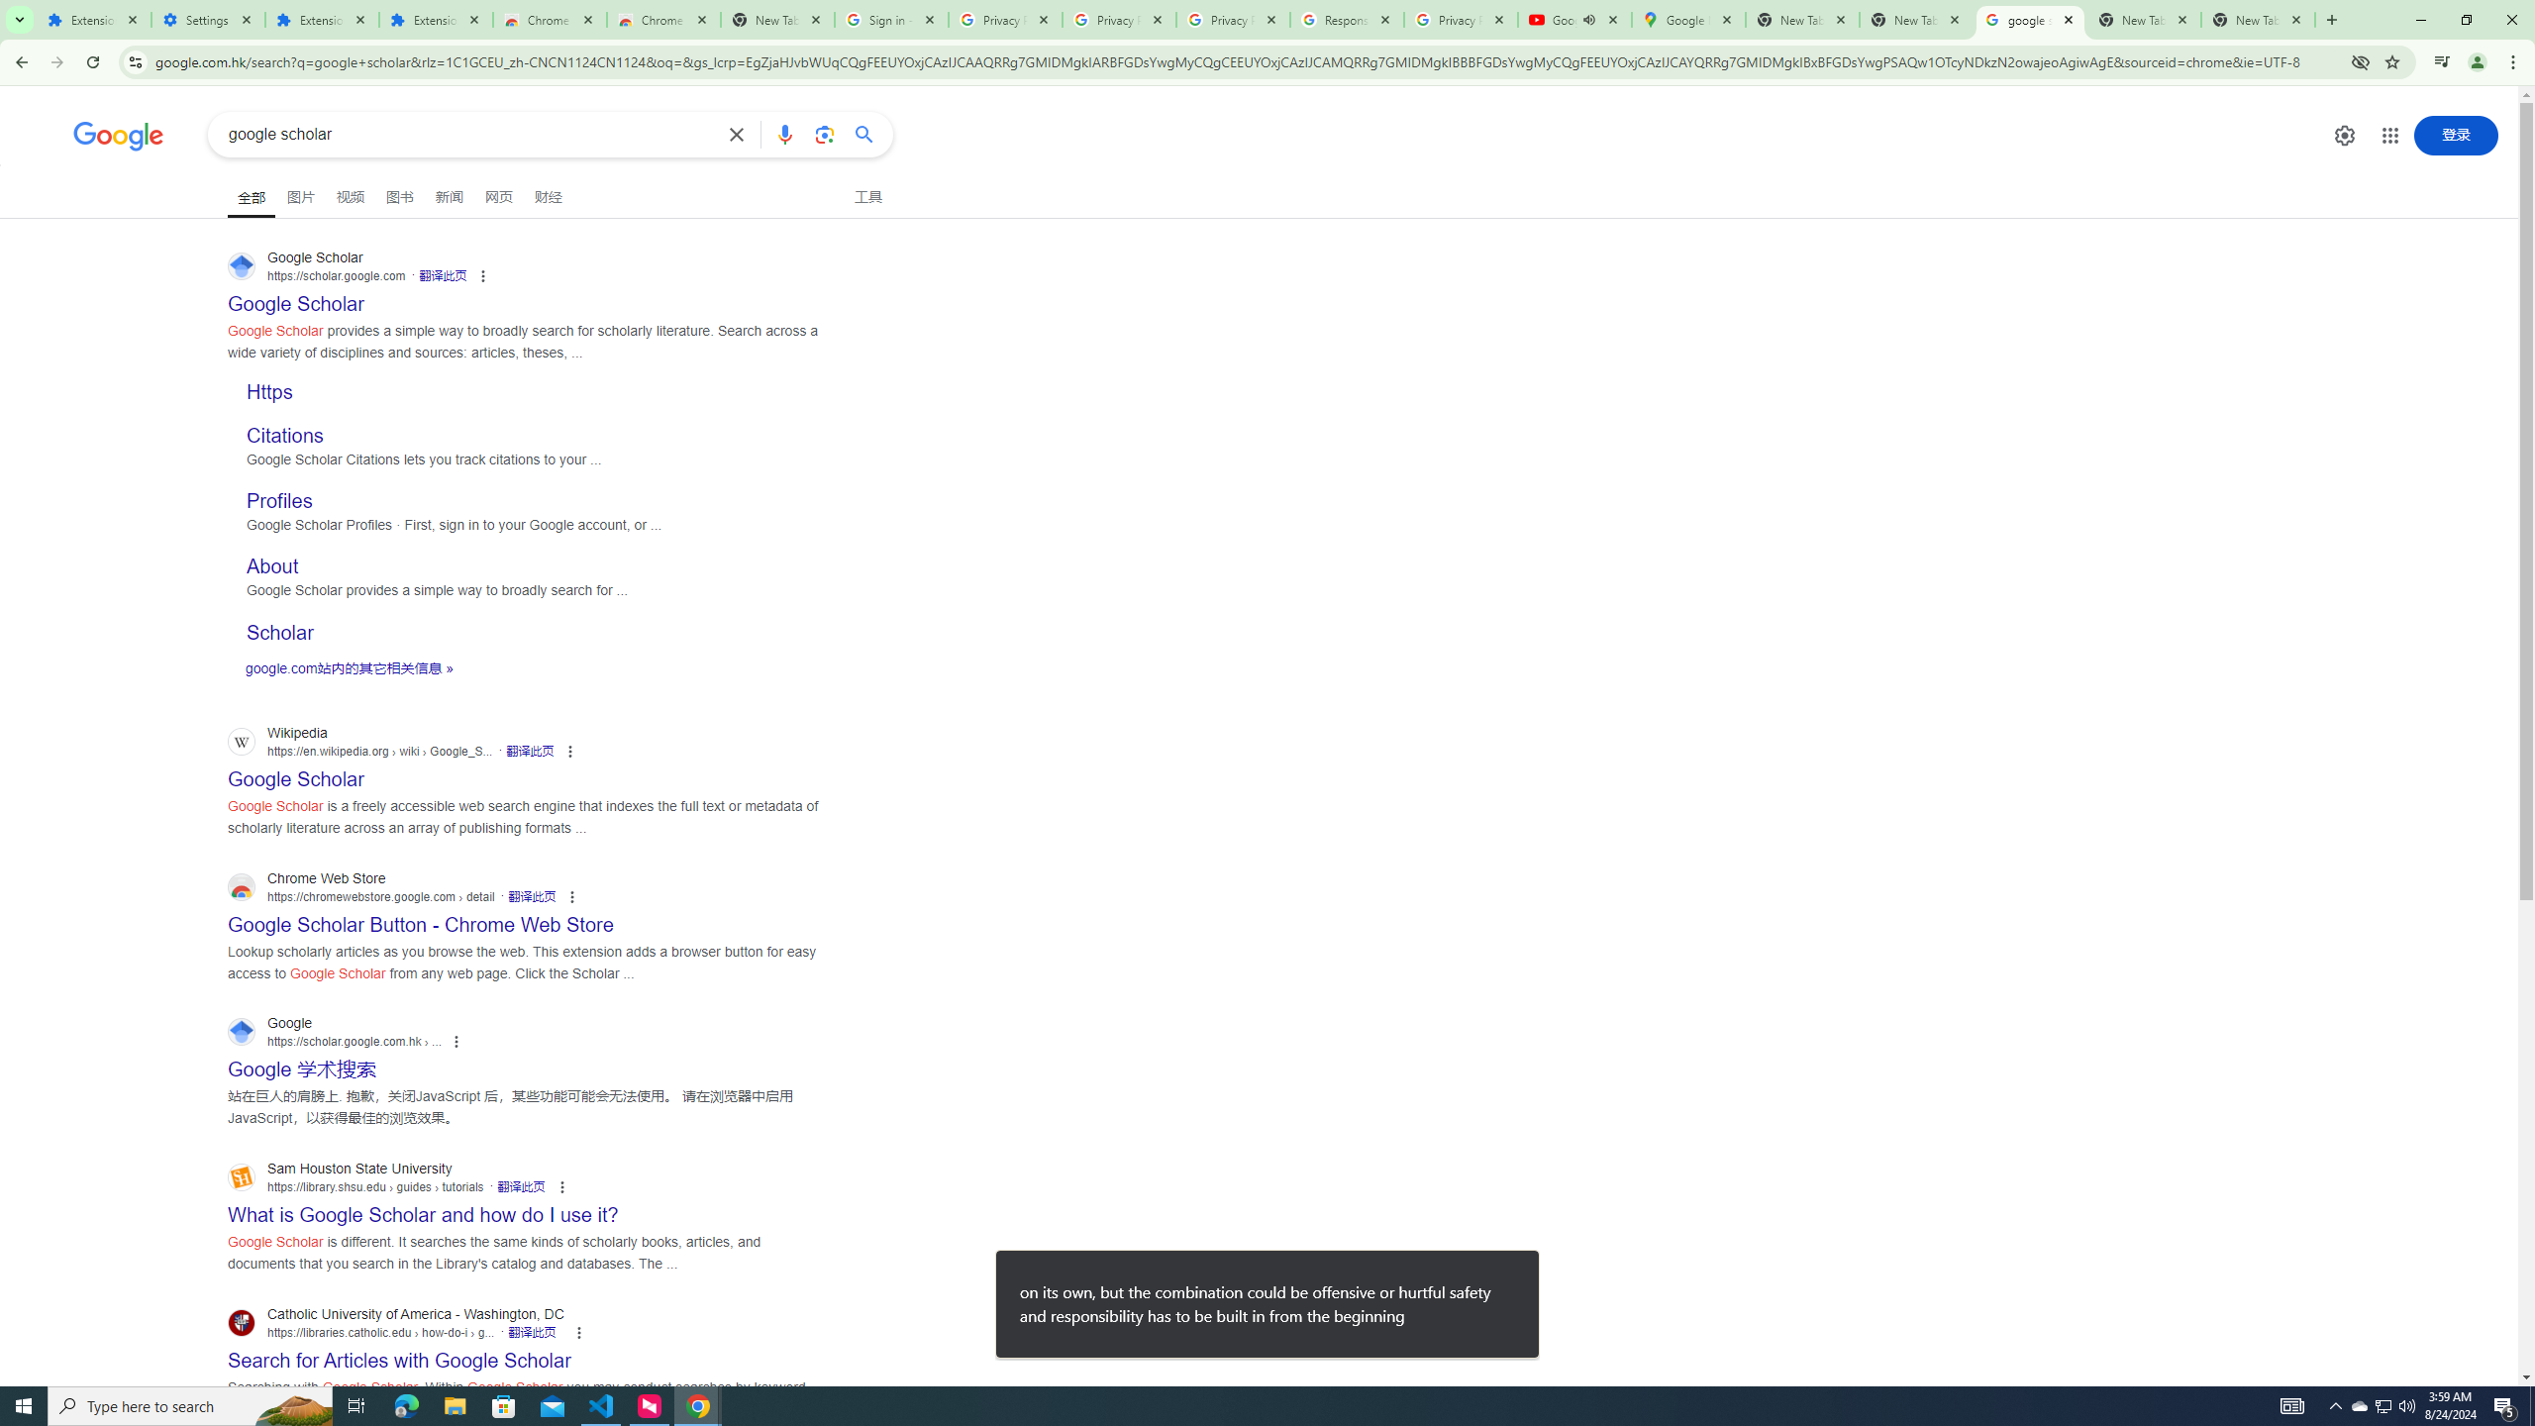 Image resolution: width=2535 pixels, height=1426 pixels. What do you see at coordinates (296, 298) in the screenshot?
I see ` Google Scholar Google Scholar https://scholar.google.com` at bounding box center [296, 298].